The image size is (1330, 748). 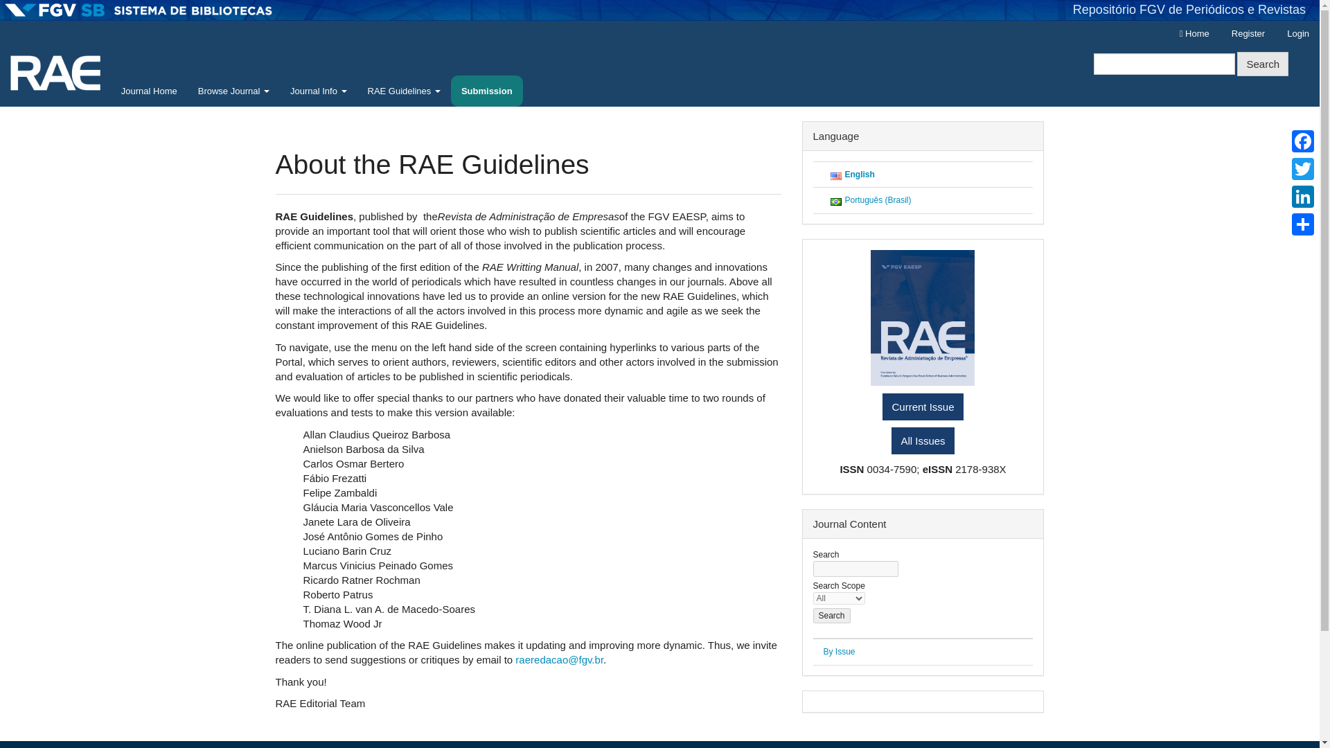 I want to click on Register, so click(x=1248, y=34).